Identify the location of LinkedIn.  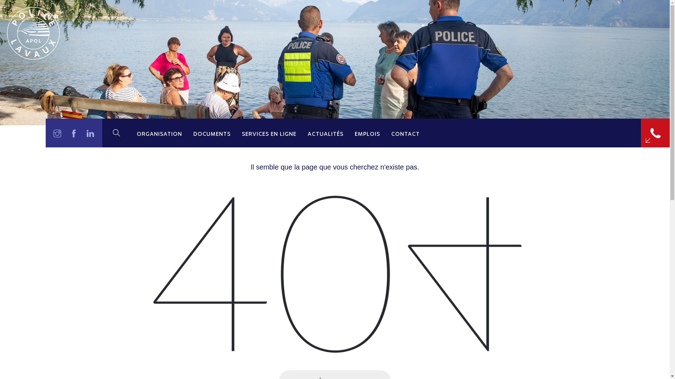
(91, 133).